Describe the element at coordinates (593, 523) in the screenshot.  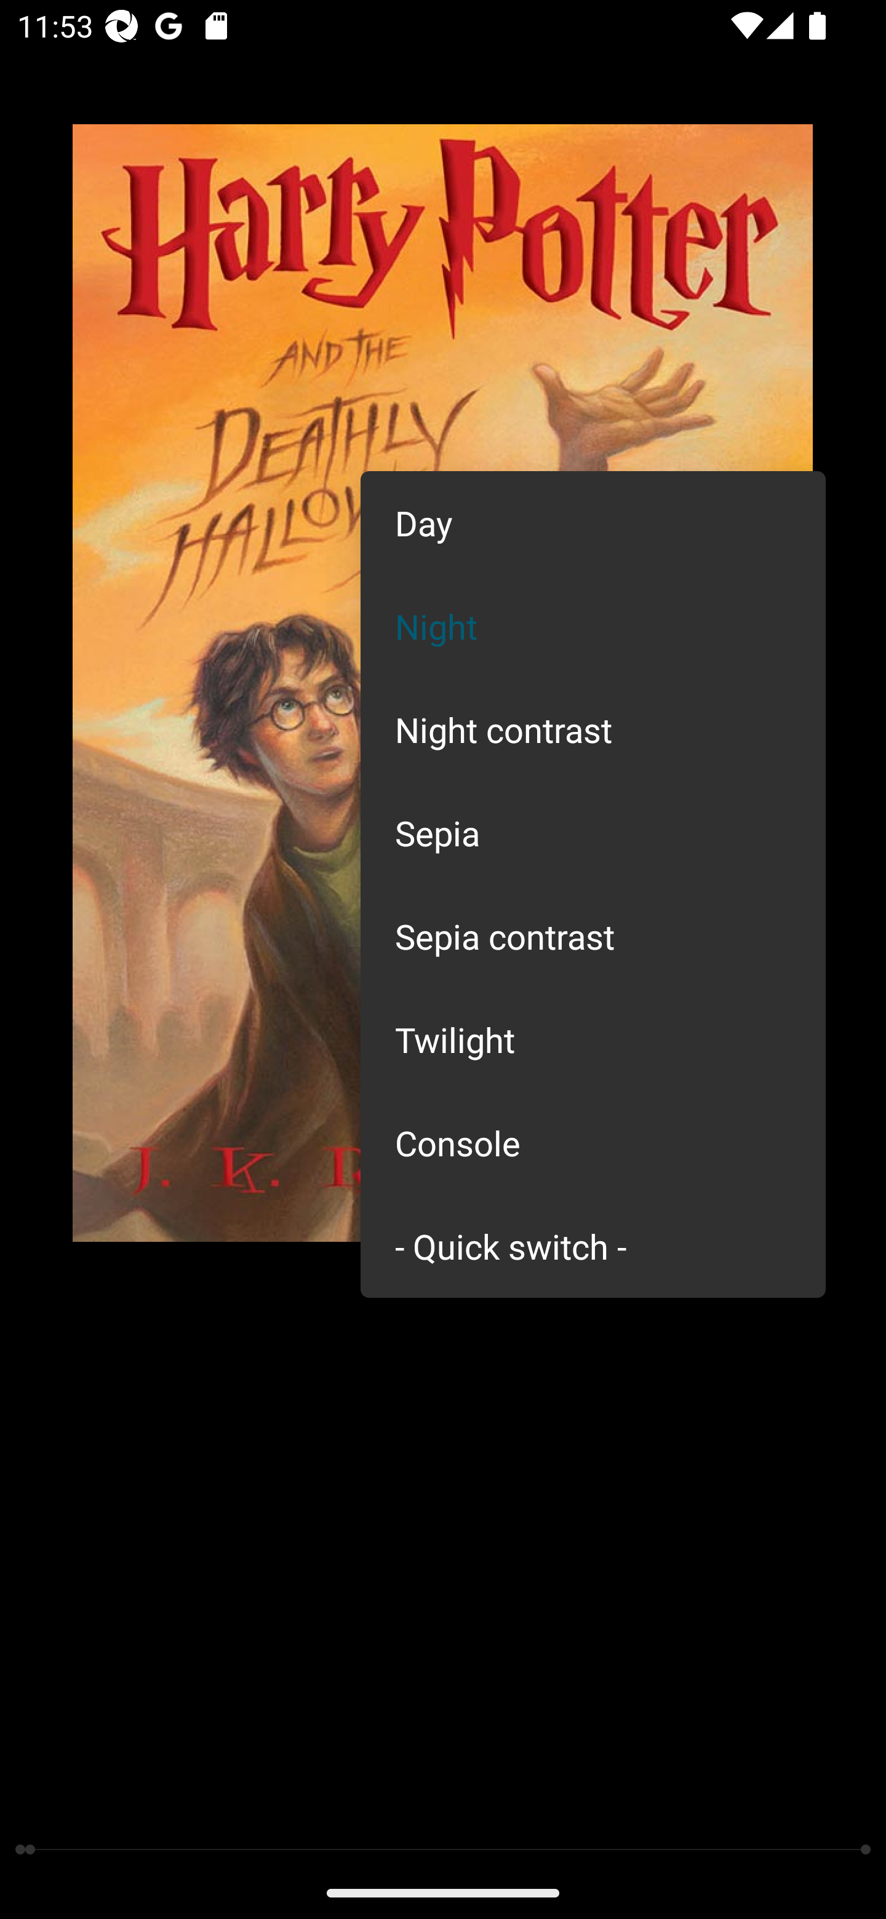
I see `Day` at that location.